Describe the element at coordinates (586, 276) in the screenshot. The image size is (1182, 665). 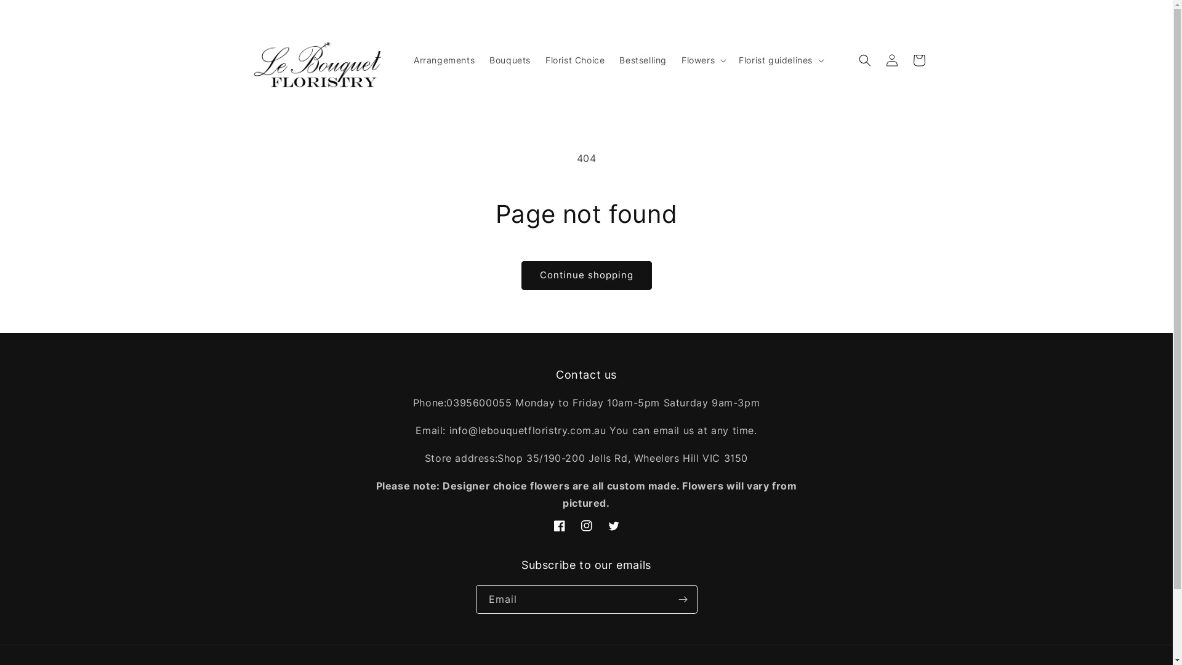
I see `Continue shopping` at that location.